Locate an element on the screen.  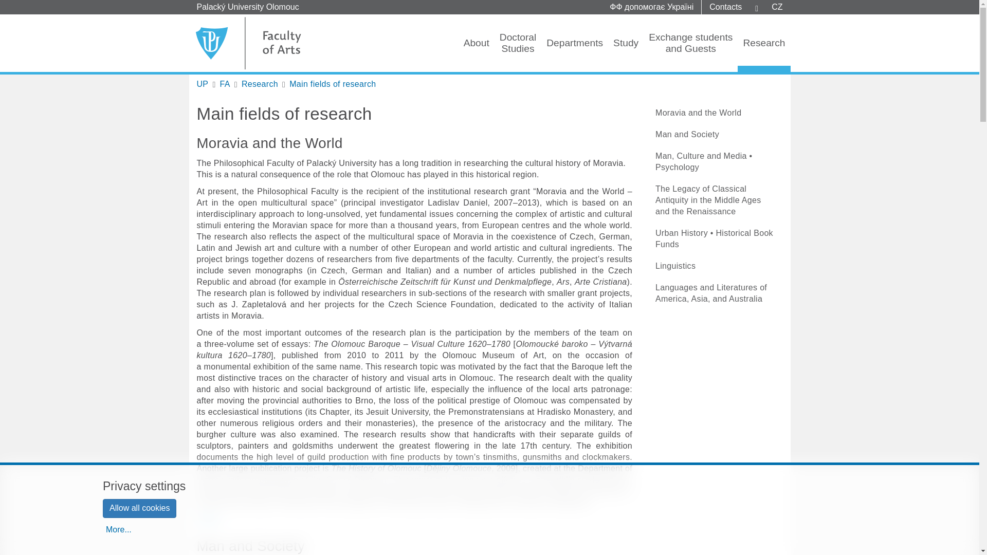
CZ is located at coordinates (777, 7).